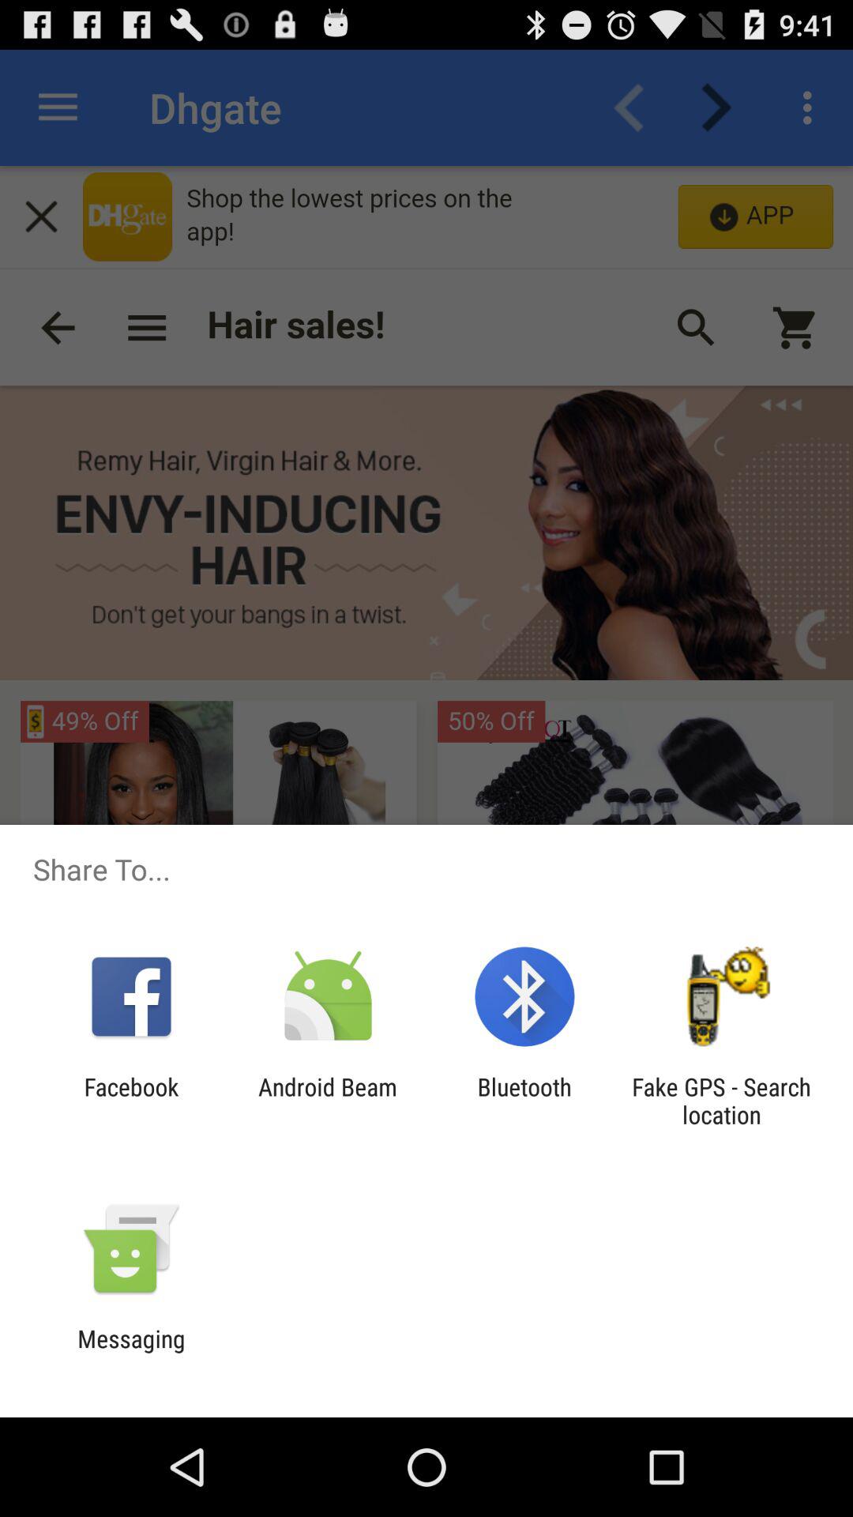 Image resolution: width=853 pixels, height=1517 pixels. I want to click on choose app next to facebook icon, so click(327, 1101).